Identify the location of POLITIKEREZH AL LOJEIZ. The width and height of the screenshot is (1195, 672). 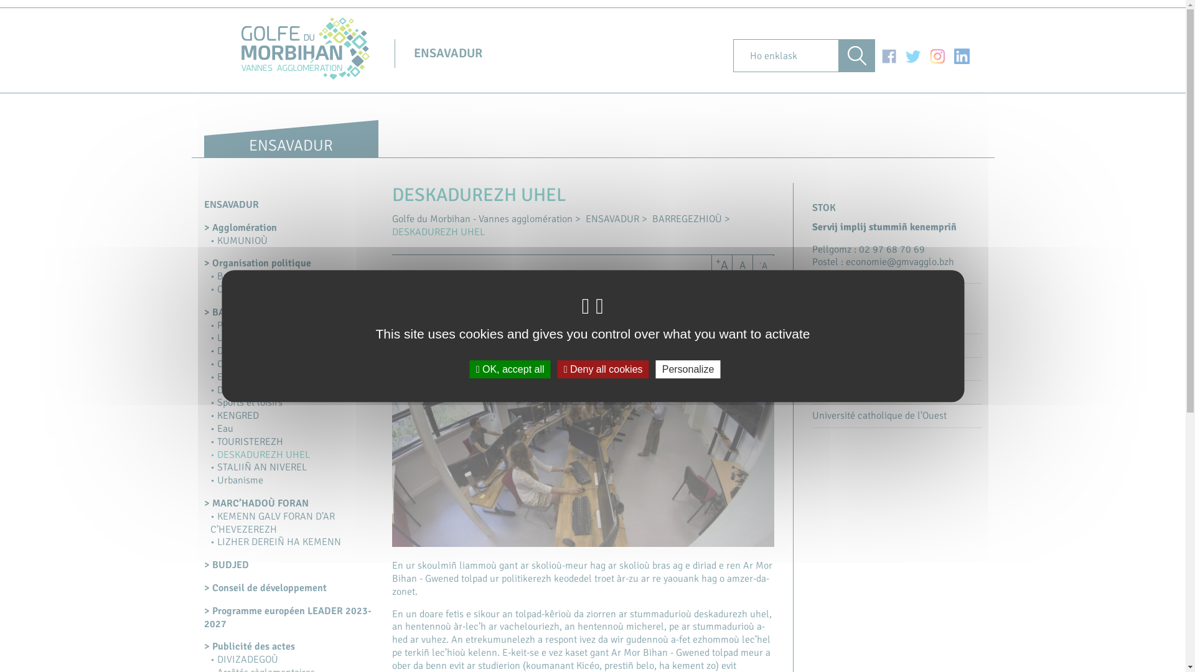
(268, 325).